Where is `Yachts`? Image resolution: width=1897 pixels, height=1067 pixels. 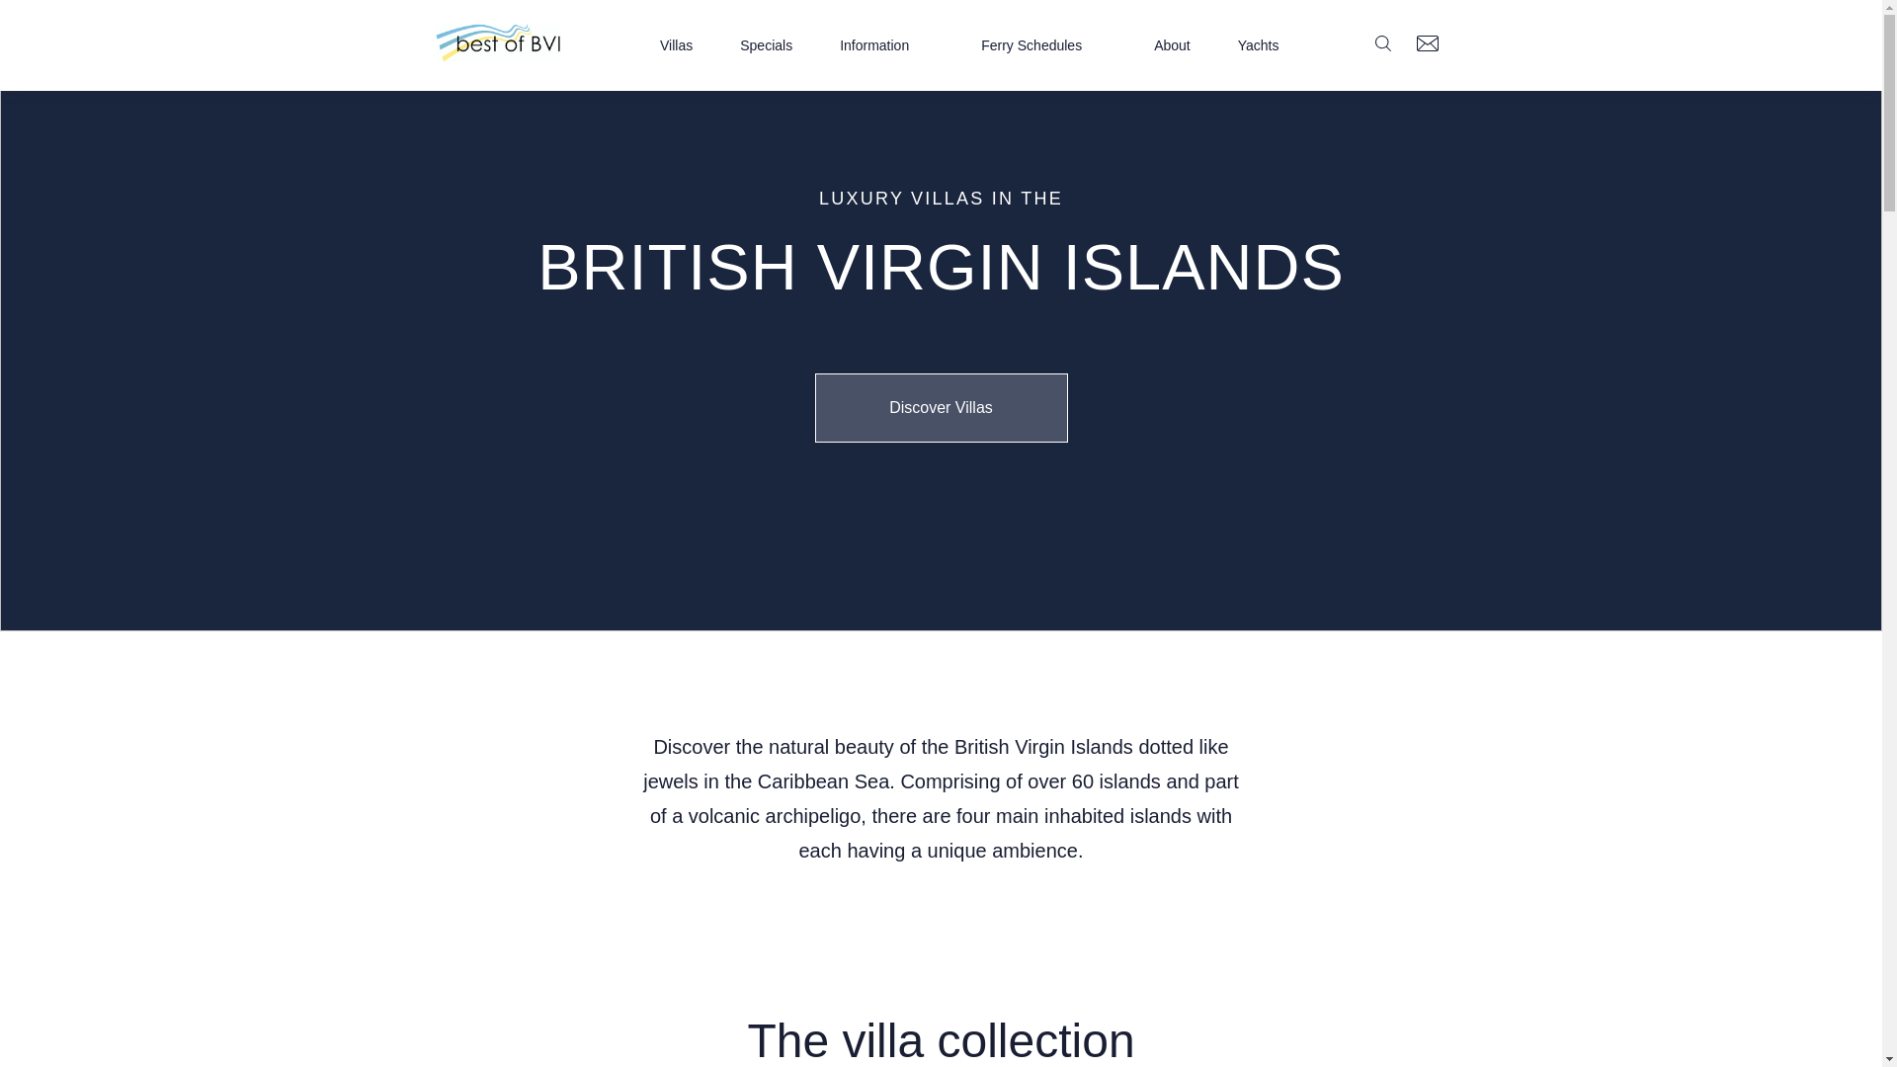 Yachts is located at coordinates (1259, 45).